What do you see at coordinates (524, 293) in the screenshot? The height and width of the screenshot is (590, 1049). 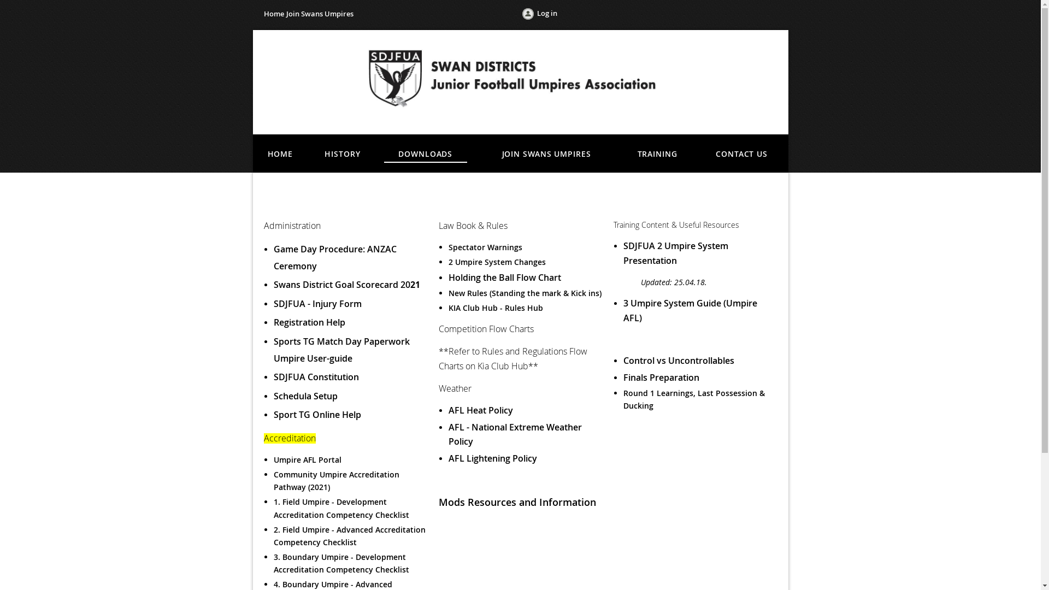 I see `New Rules (Standing the mark & Kick ins)` at bounding box center [524, 293].